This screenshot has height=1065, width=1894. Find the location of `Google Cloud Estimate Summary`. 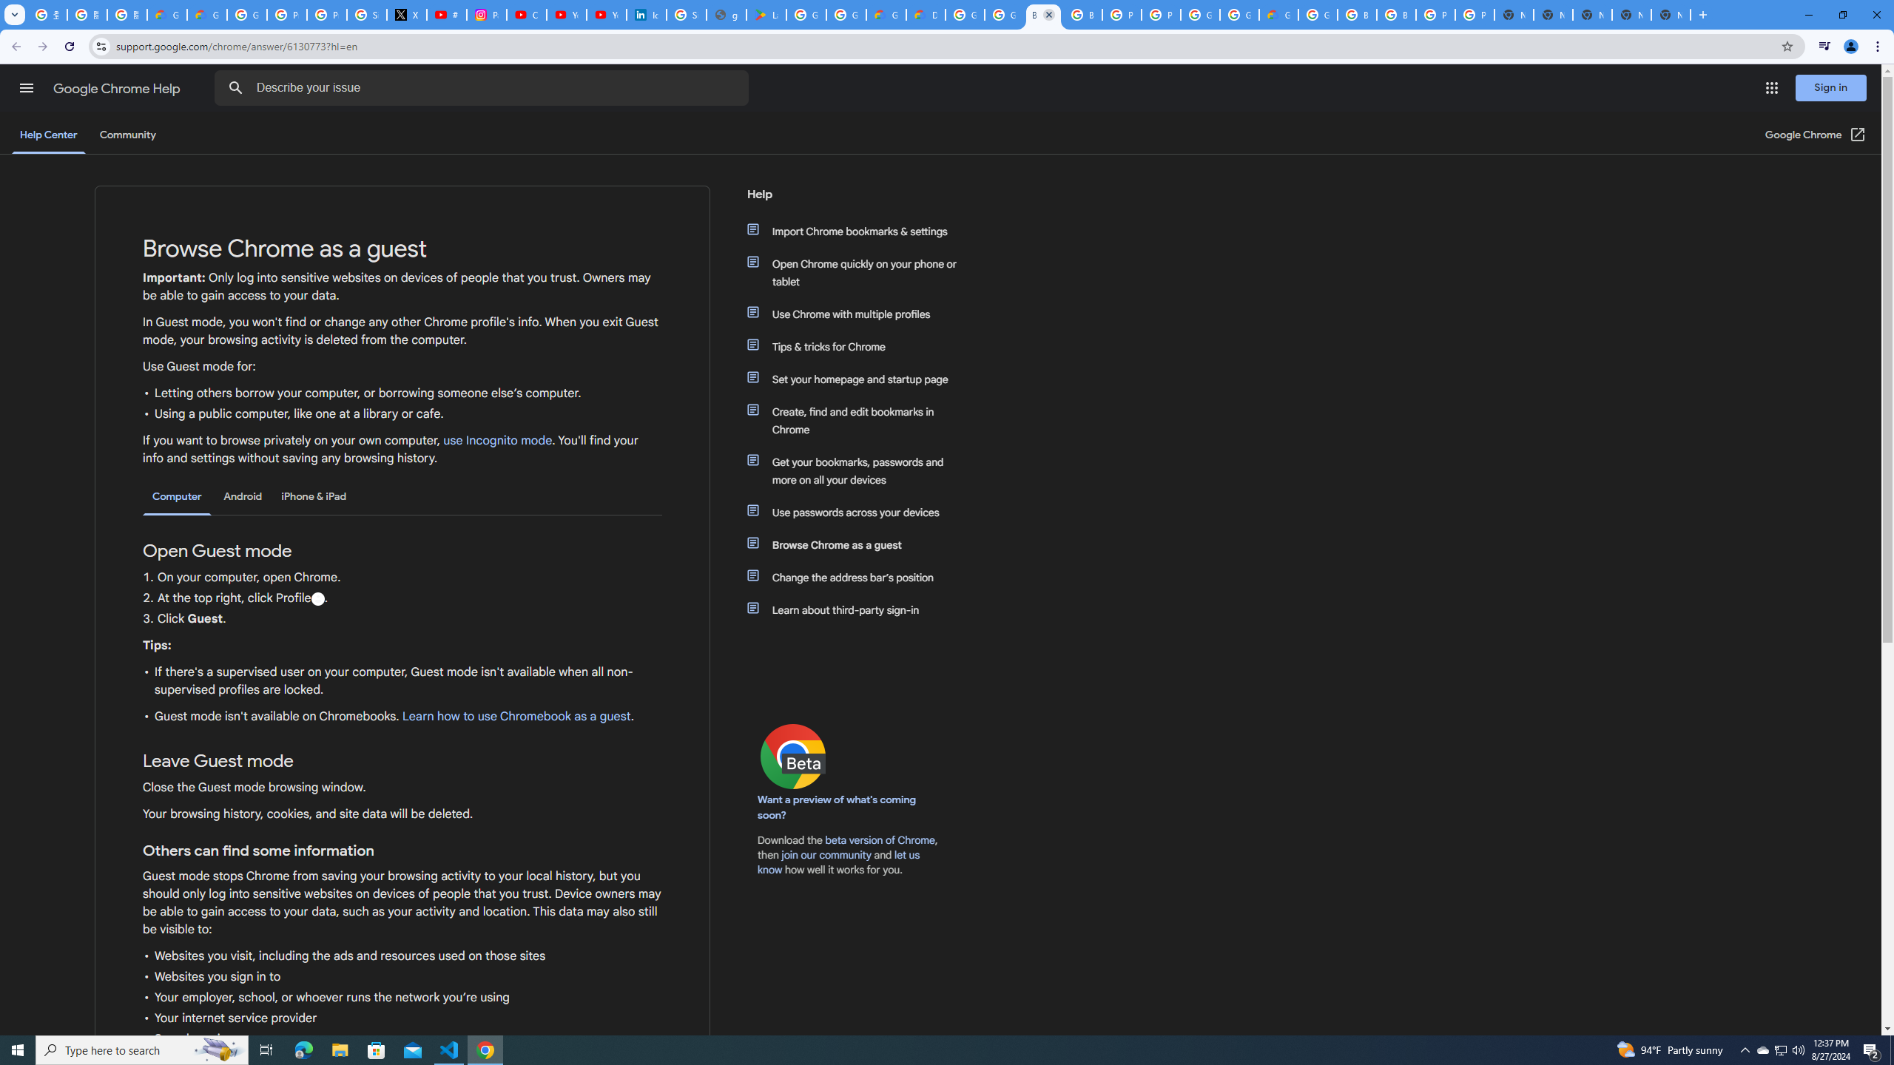

Google Cloud Estimate Summary is located at coordinates (1278, 15).